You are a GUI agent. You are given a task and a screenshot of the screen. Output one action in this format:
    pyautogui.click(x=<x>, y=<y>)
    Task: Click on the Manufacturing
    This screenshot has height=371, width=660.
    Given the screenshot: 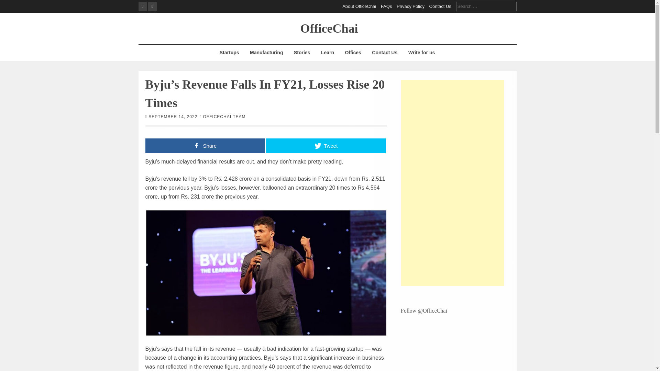 What is the action you would take?
    pyautogui.click(x=266, y=53)
    